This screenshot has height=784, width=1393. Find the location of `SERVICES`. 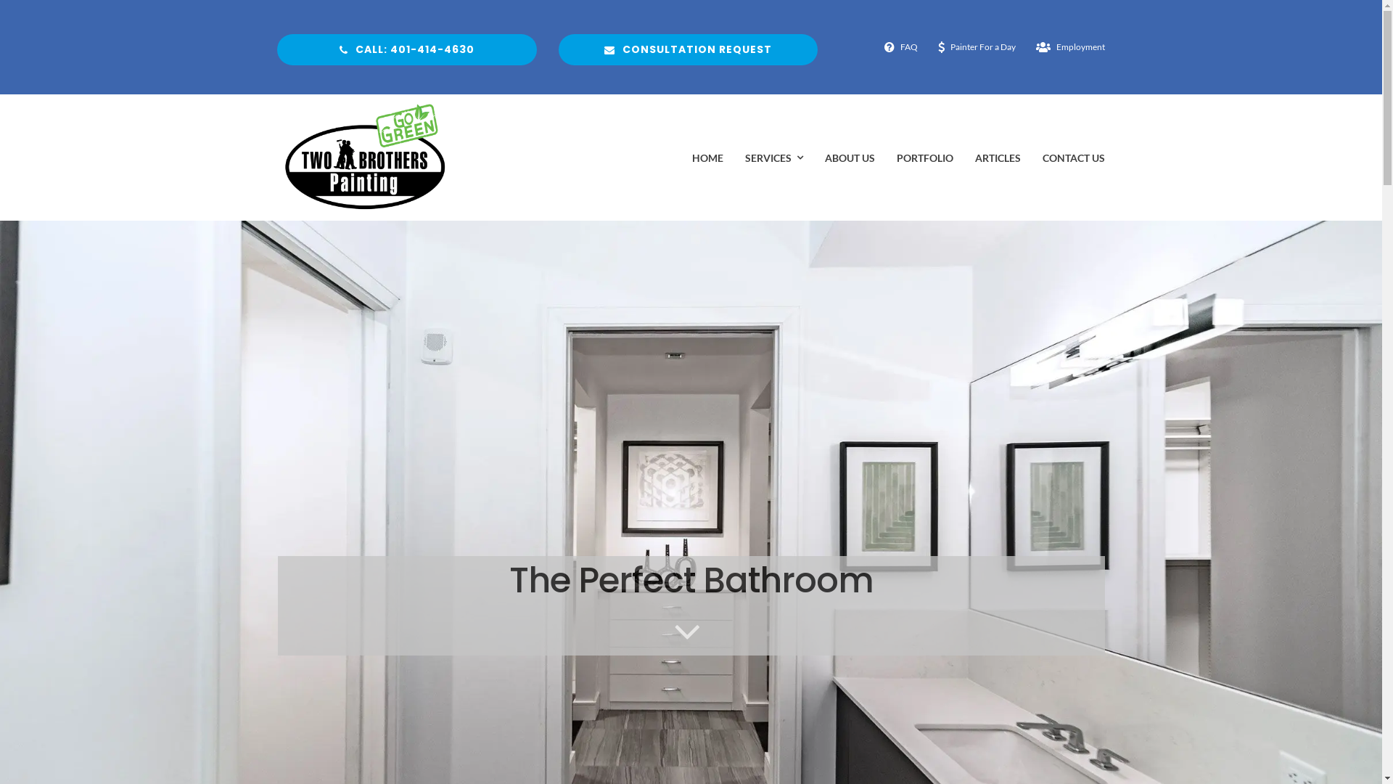

SERVICES is located at coordinates (774, 158).